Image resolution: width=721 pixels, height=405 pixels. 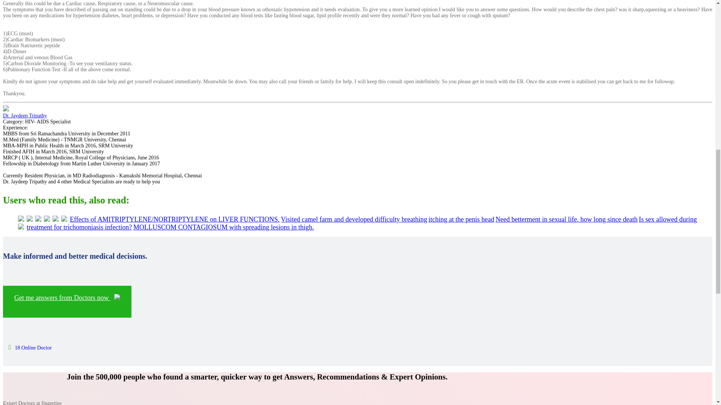 What do you see at coordinates (67, 301) in the screenshot?
I see `Get me answers from Doctors now` at bounding box center [67, 301].